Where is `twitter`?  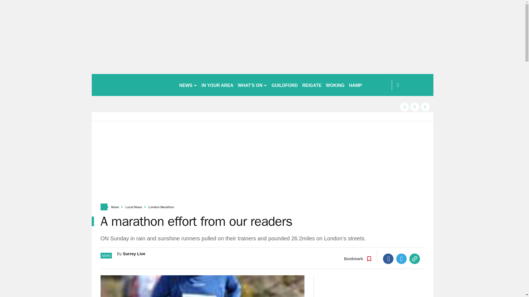 twitter is located at coordinates (415, 107).